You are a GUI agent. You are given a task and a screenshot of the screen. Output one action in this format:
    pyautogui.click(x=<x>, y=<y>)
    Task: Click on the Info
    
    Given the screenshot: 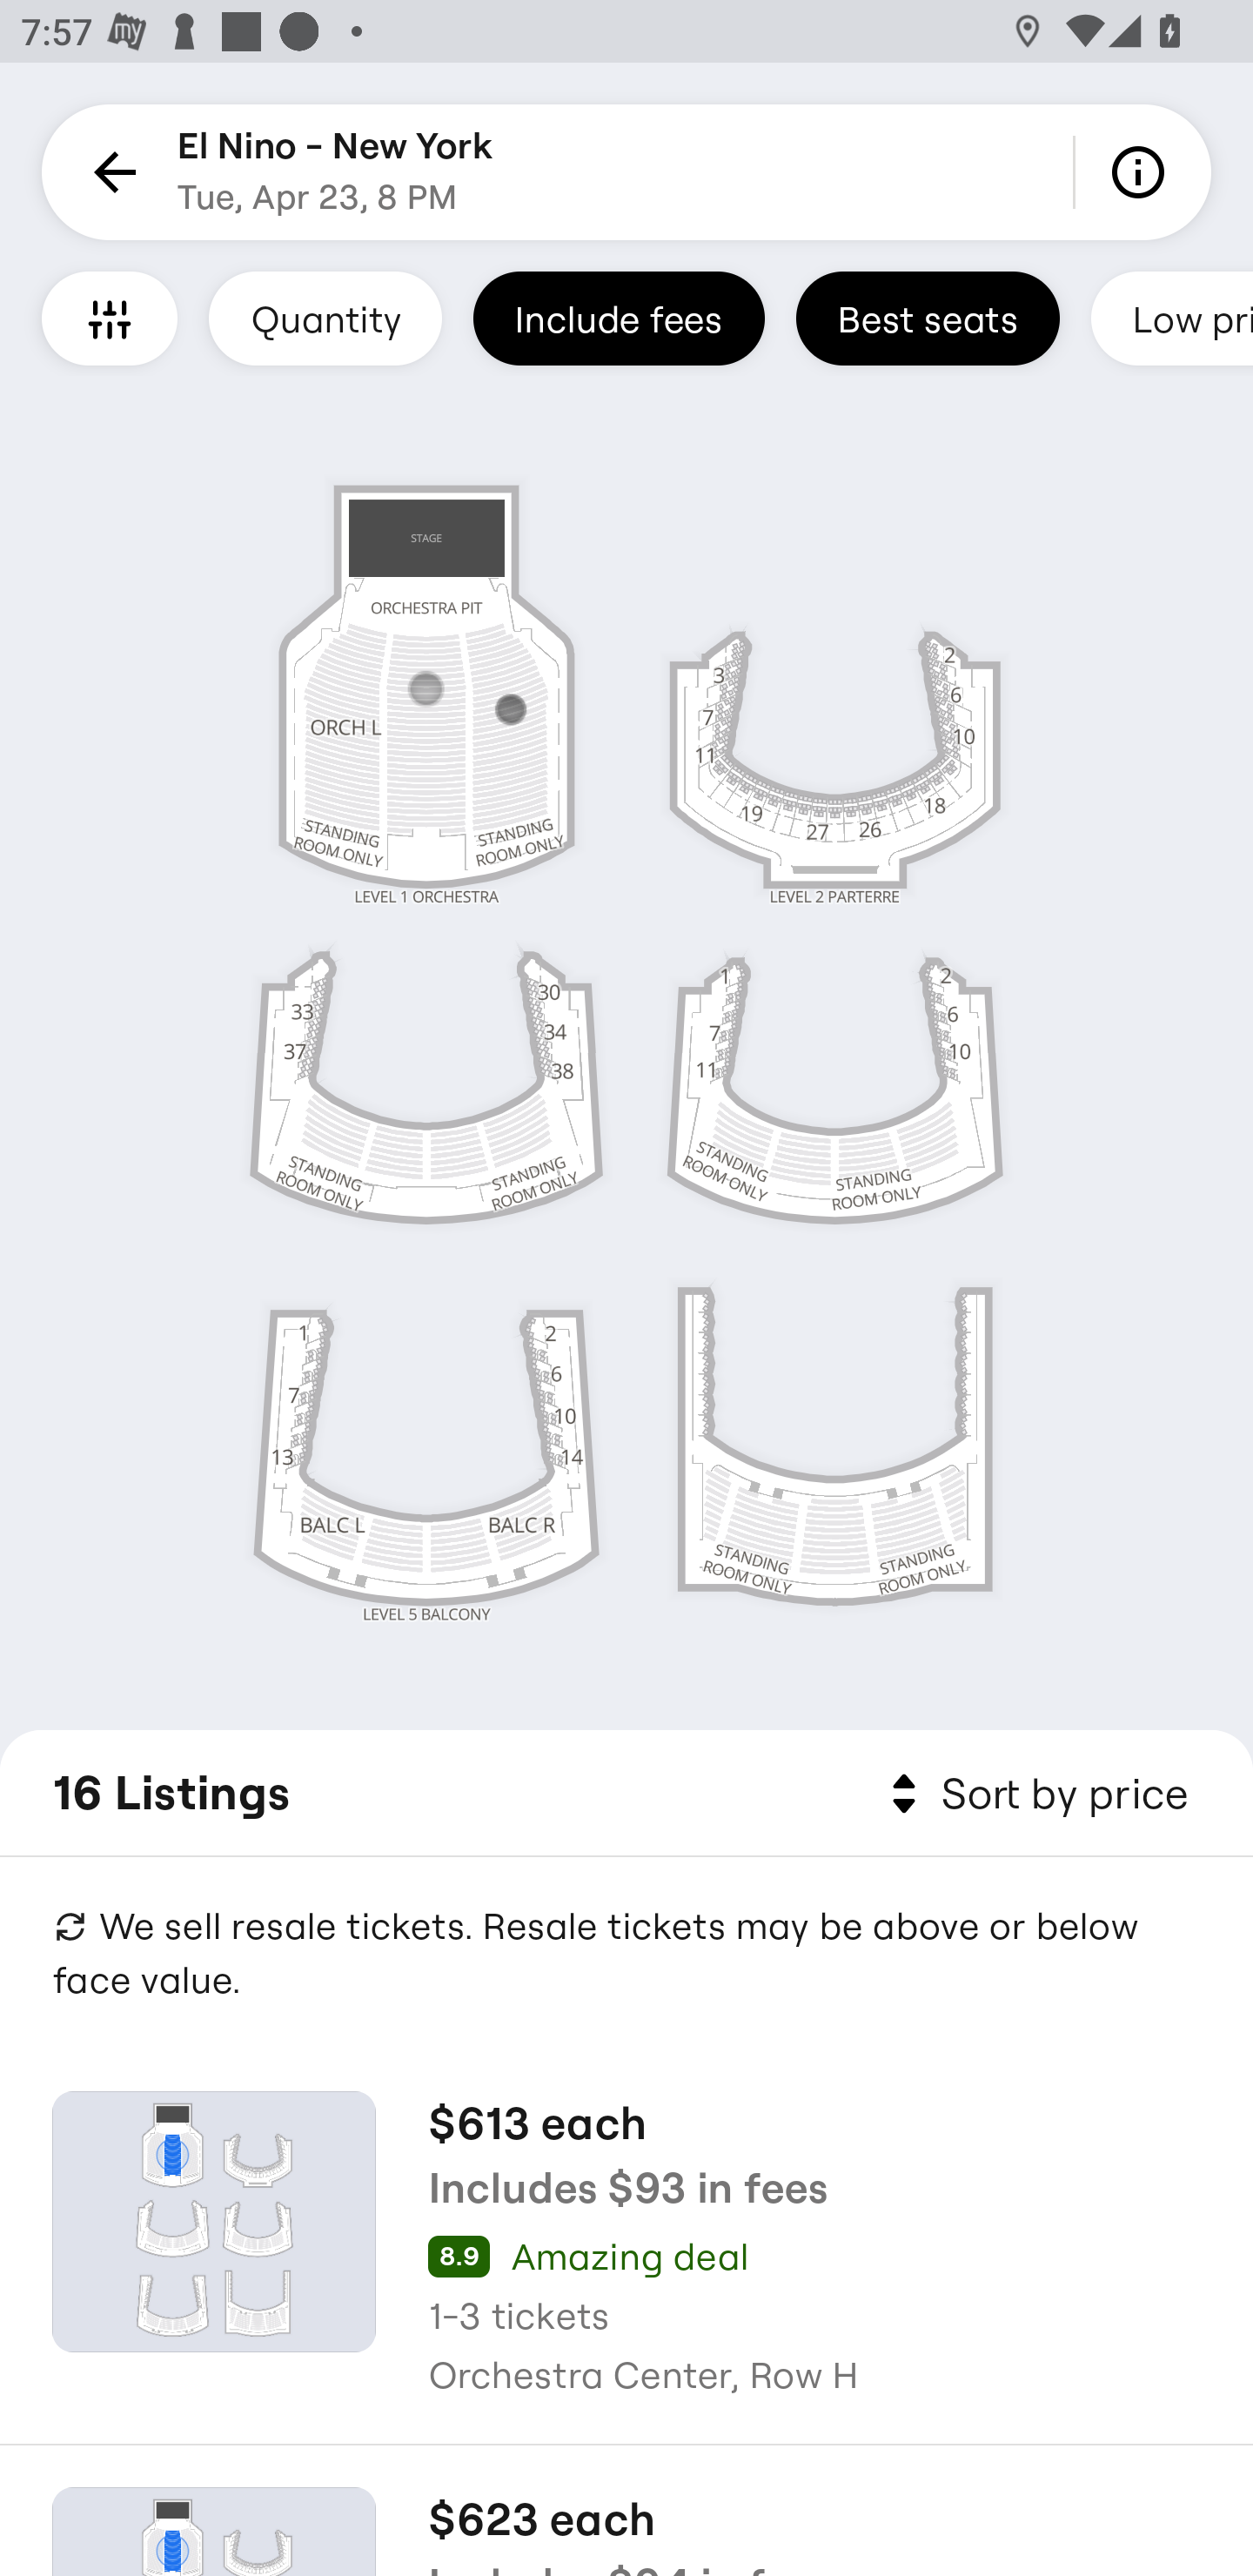 What is the action you would take?
    pyautogui.click(x=1143, y=172)
    